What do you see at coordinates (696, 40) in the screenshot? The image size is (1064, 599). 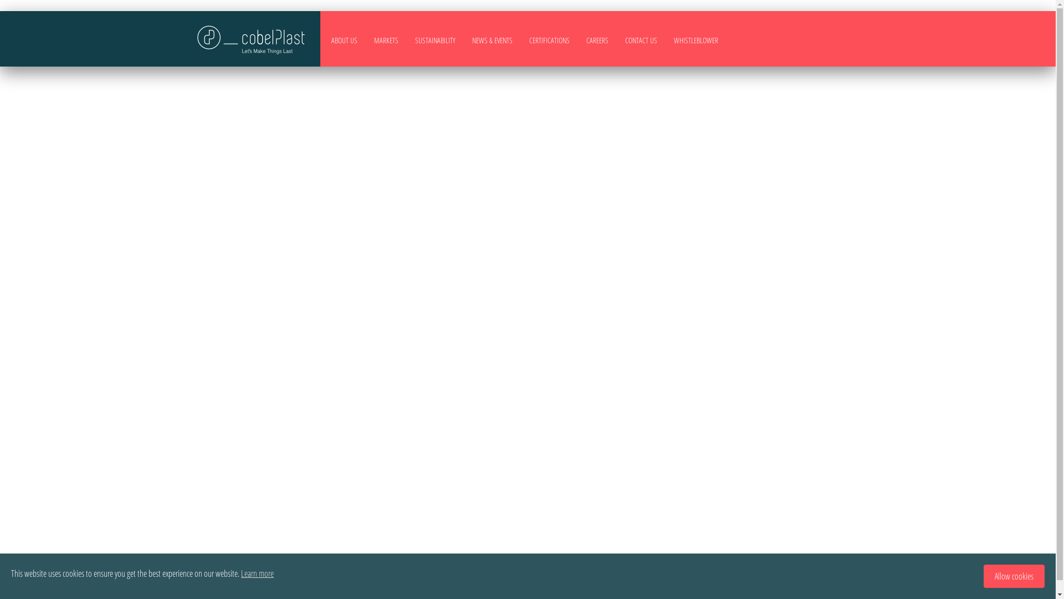 I see `WHISTLEBLOWER` at bounding box center [696, 40].